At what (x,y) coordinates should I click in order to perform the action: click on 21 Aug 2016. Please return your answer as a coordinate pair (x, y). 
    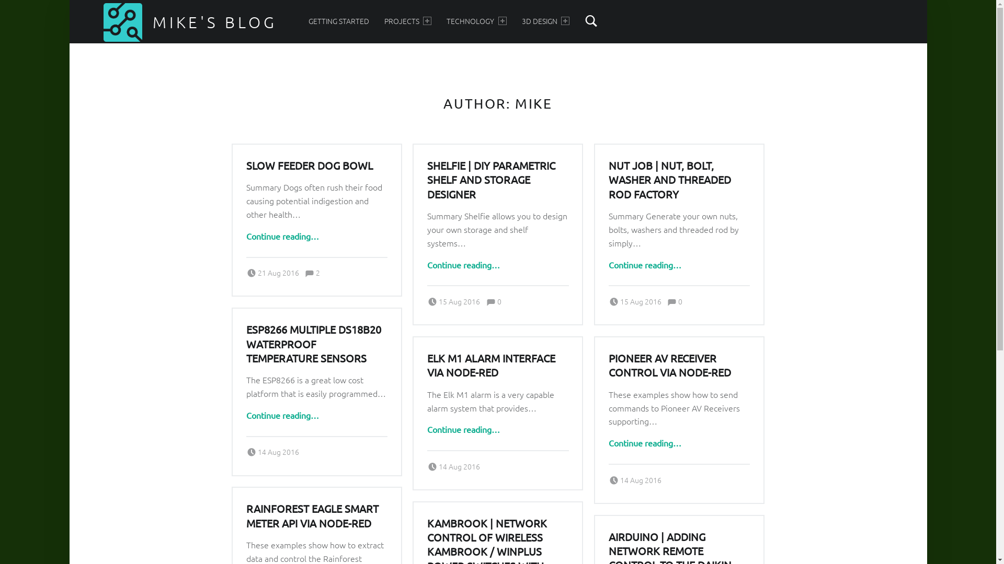
    Looking at the image, I should click on (278, 273).